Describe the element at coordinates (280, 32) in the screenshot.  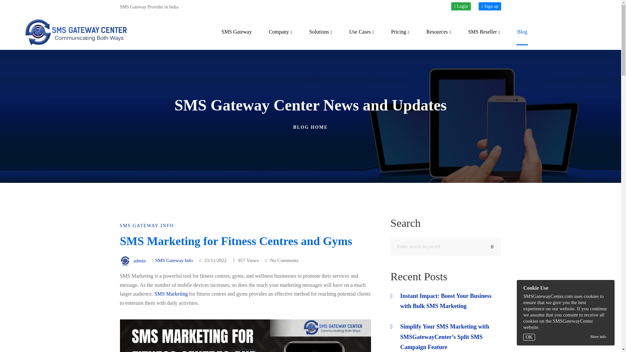
I see `Company` at that location.